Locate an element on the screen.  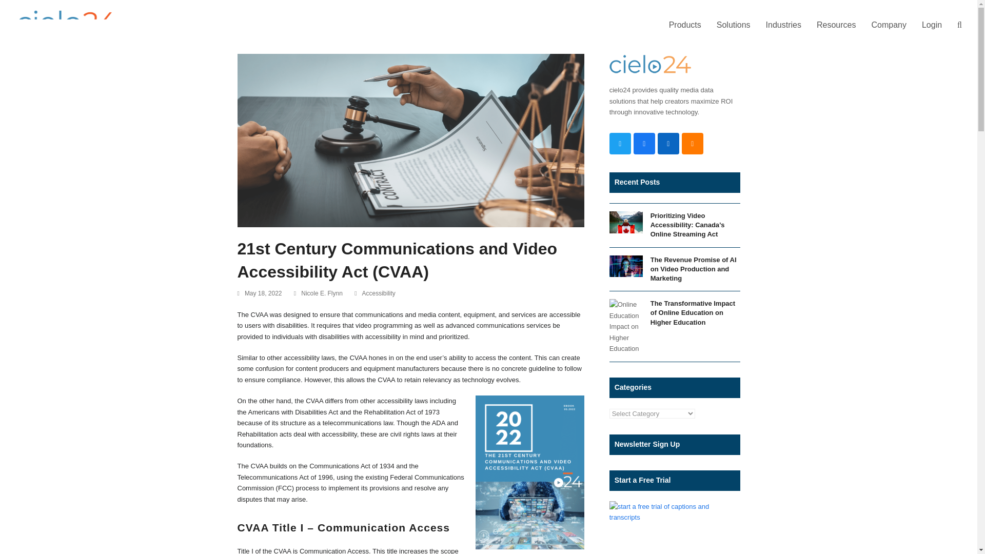
Products is located at coordinates (685, 25).